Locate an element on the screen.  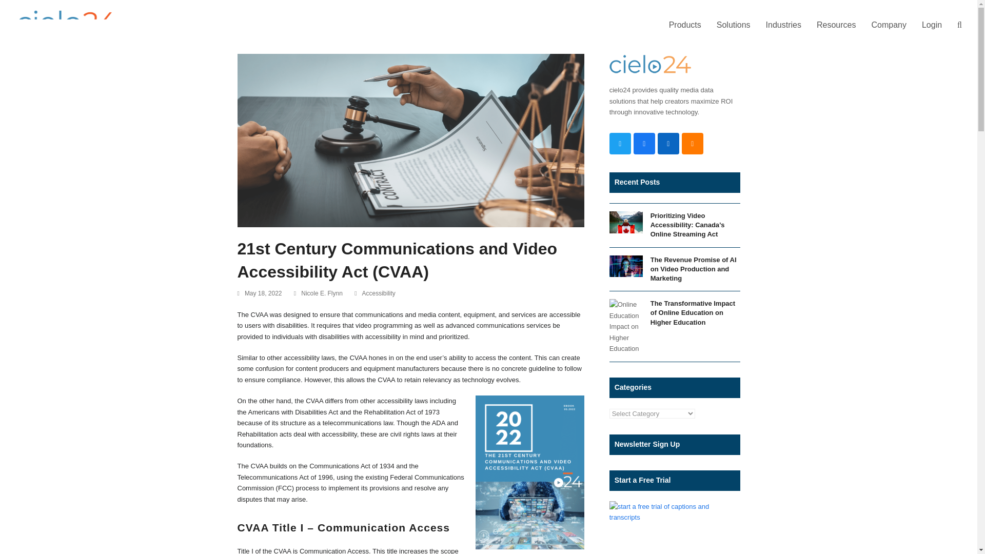
Products is located at coordinates (685, 25).